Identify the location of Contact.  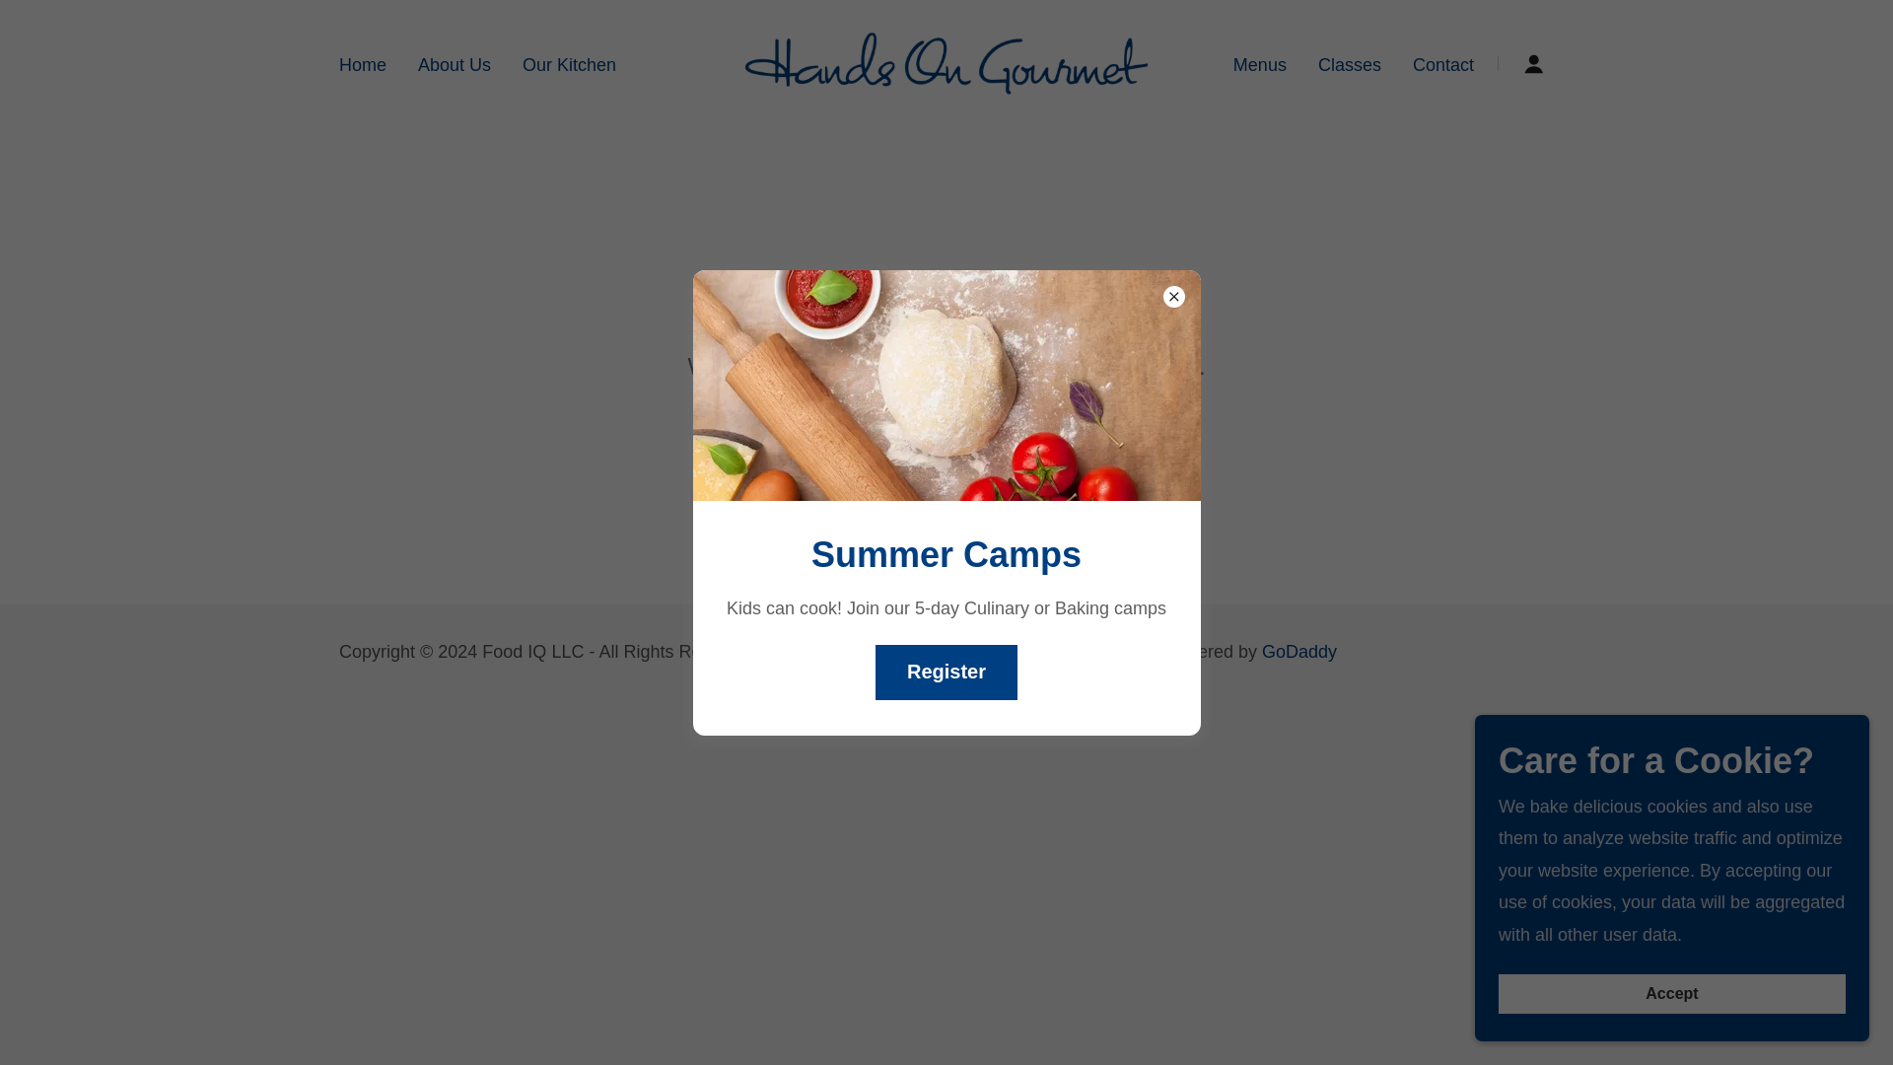
(1443, 63).